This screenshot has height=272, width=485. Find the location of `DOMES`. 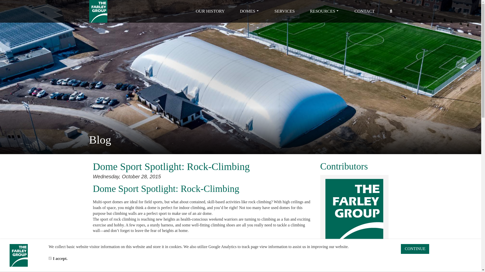

DOMES is located at coordinates (250, 11).